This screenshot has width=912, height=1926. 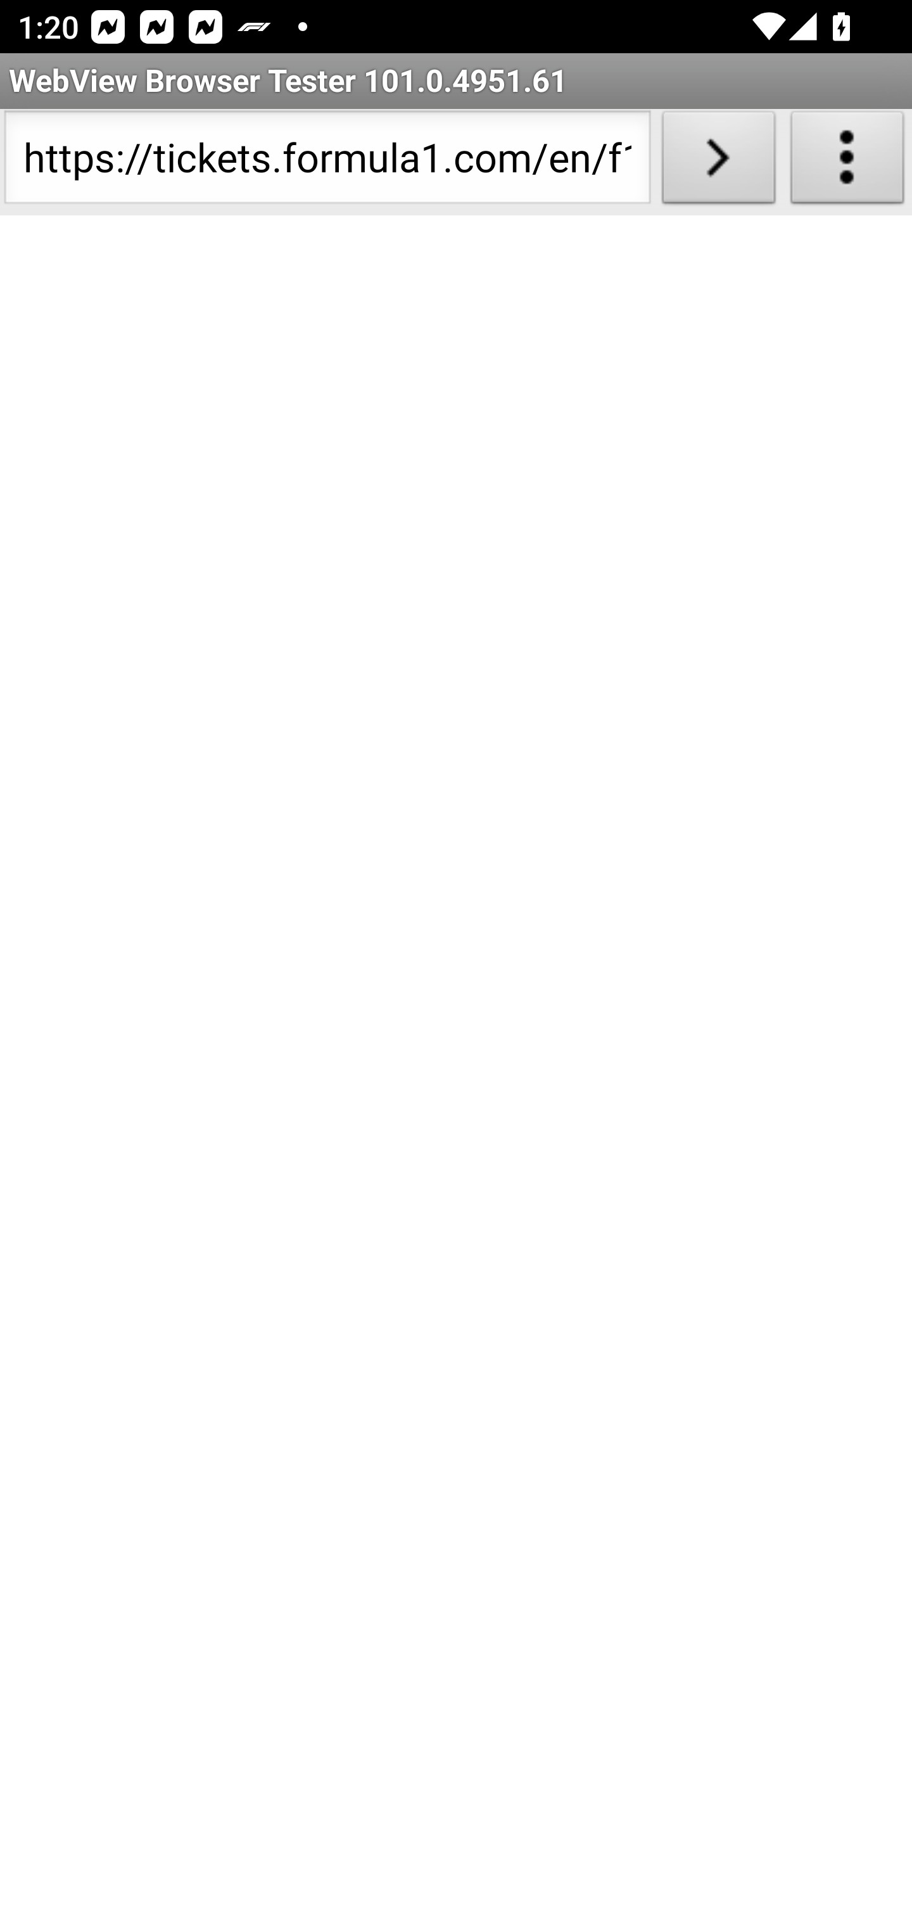 What do you see at coordinates (718, 162) in the screenshot?
I see `Load URL` at bounding box center [718, 162].